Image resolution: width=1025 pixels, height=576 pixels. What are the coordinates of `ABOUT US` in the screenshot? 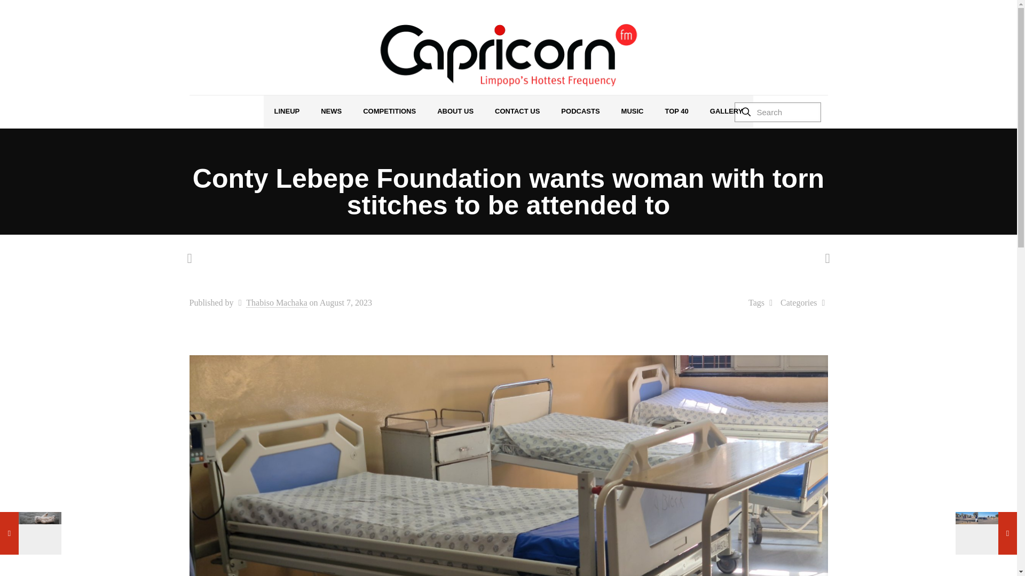 It's located at (455, 111).